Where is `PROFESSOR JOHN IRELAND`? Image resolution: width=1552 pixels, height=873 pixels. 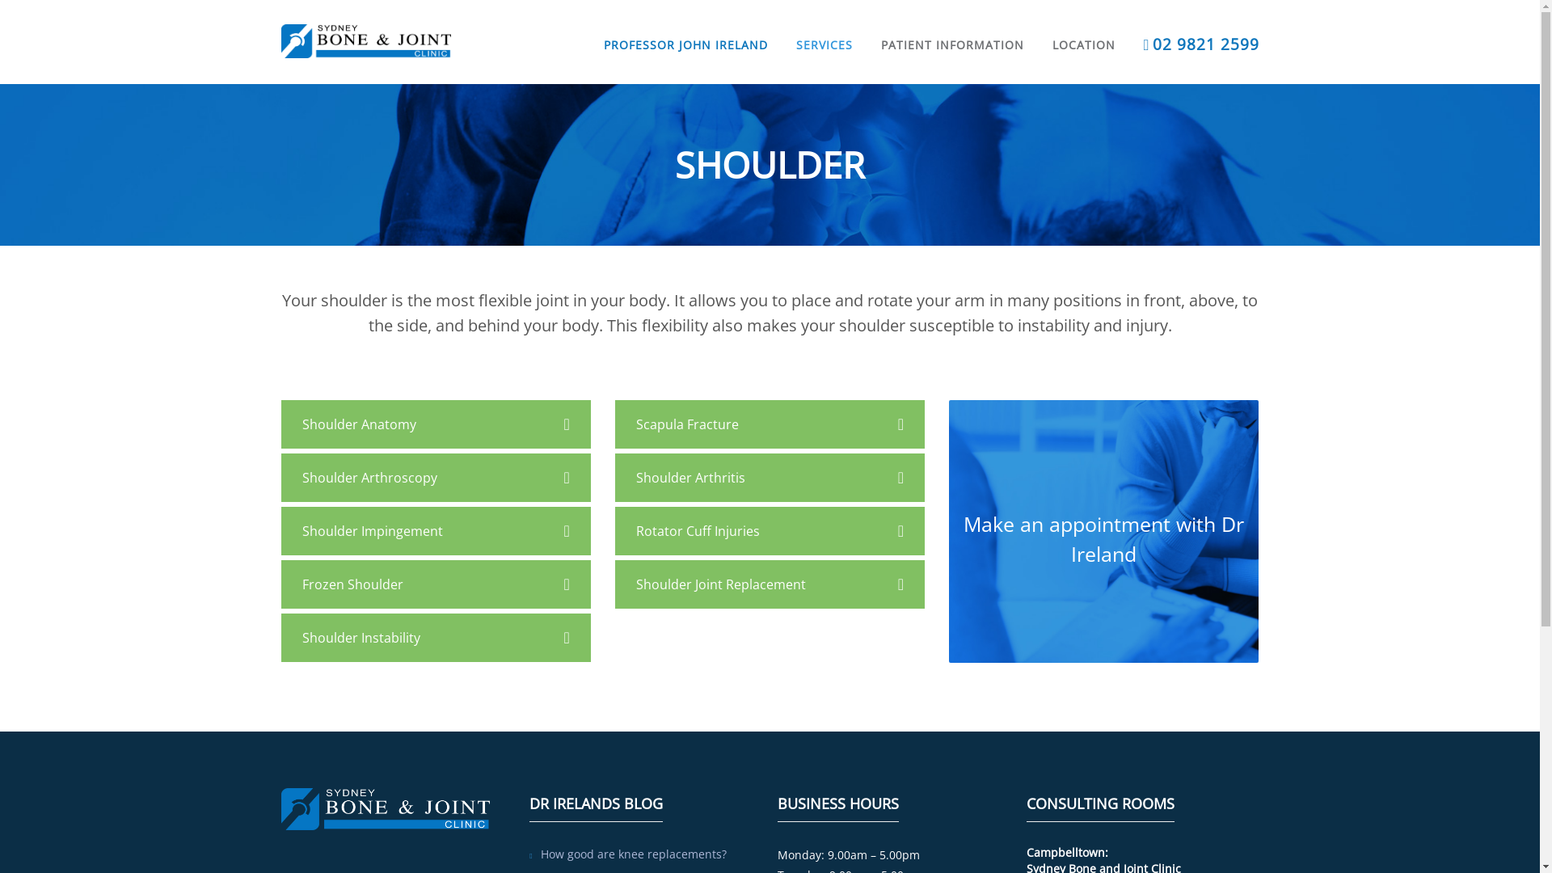 PROFESSOR JOHN IRELAND is located at coordinates (685, 27).